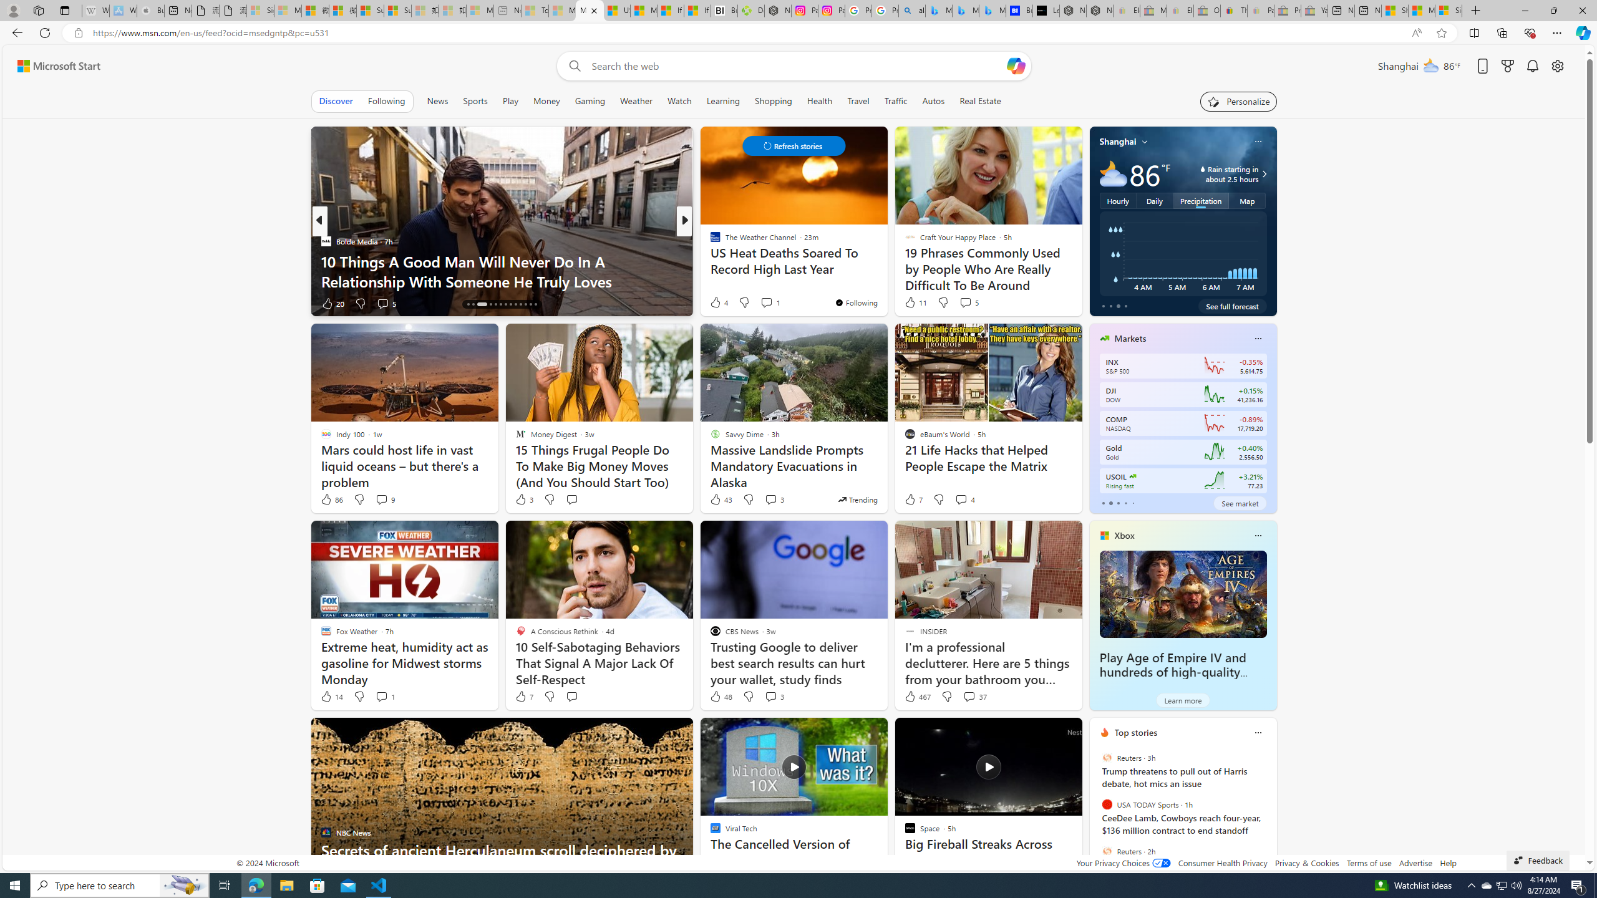  I want to click on See full forecast, so click(1232, 306).